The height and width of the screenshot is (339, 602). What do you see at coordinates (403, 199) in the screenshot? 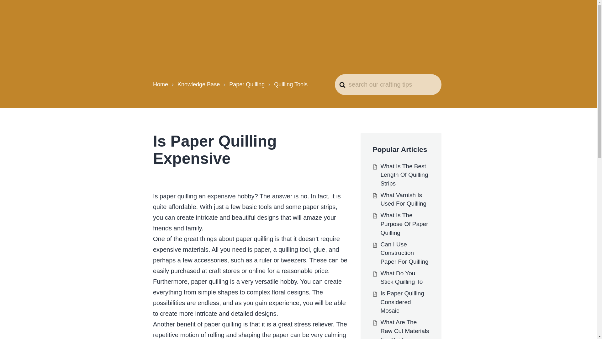
I see `What Varnish Is Used For Quilling` at bounding box center [403, 199].